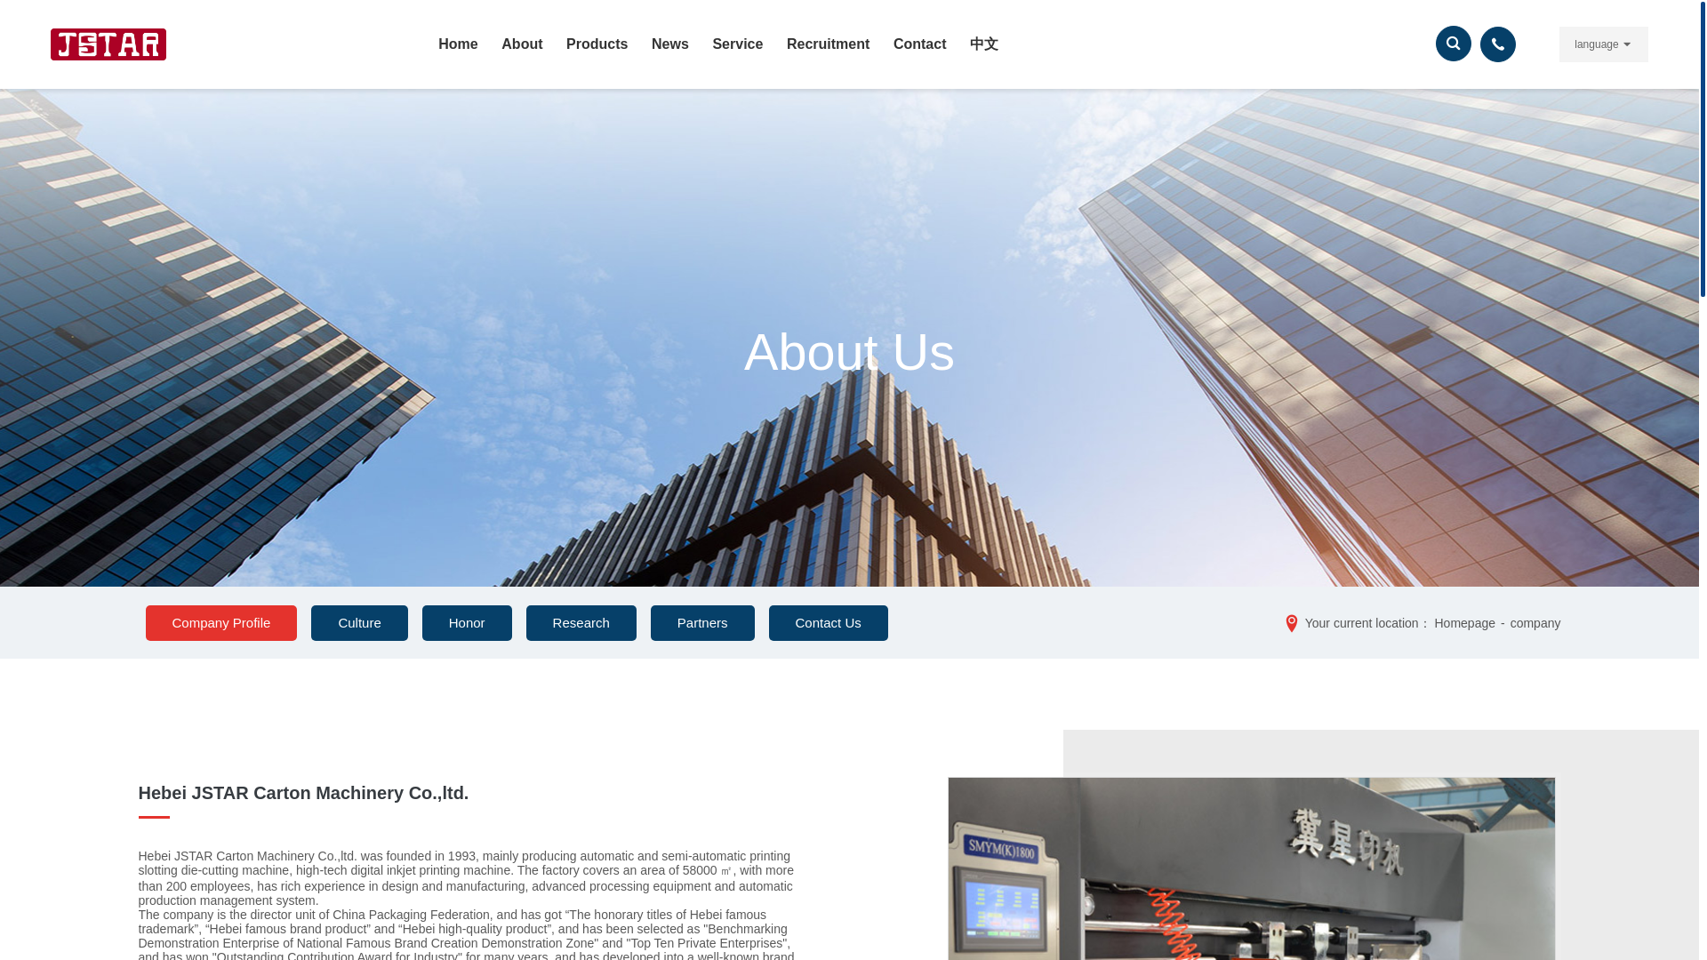 This screenshot has height=960, width=1707. What do you see at coordinates (829, 623) in the screenshot?
I see `Contact Us` at bounding box center [829, 623].